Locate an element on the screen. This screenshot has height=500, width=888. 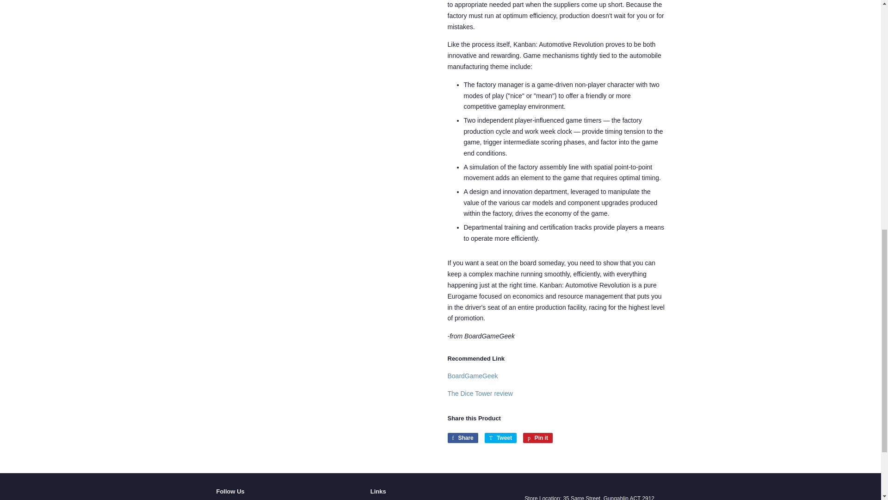
Pin on Pinterest is located at coordinates (537, 438).